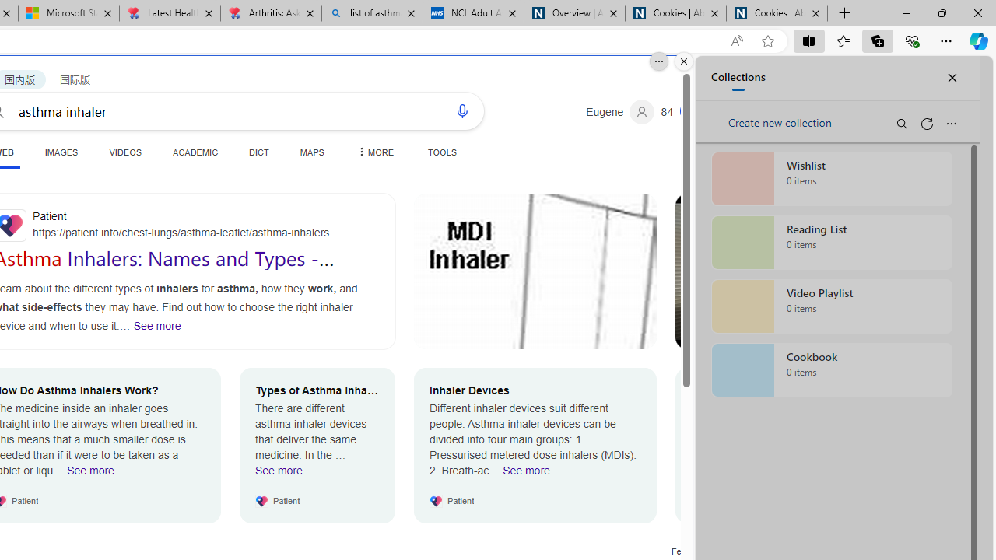 The height and width of the screenshot is (560, 996). What do you see at coordinates (797, 271) in the screenshot?
I see `How to correctly use an asthma inhaler` at bounding box center [797, 271].